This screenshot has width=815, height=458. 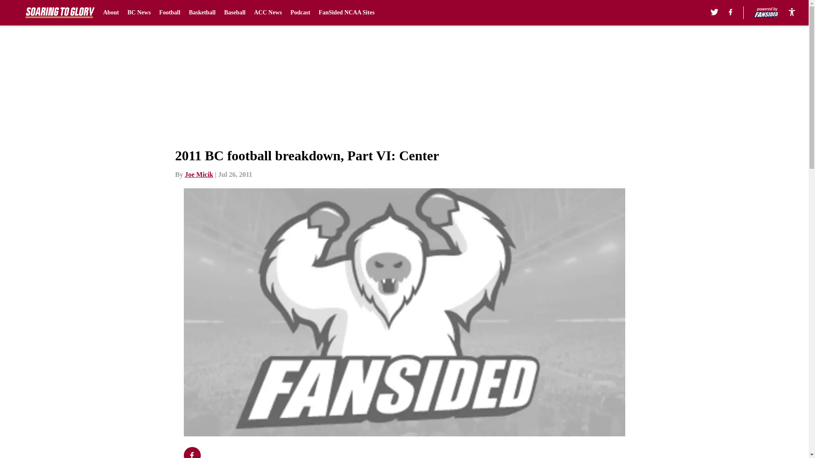 What do you see at coordinates (199, 174) in the screenshot?
I see `Joe Micik` at bounding box center [199, 174].